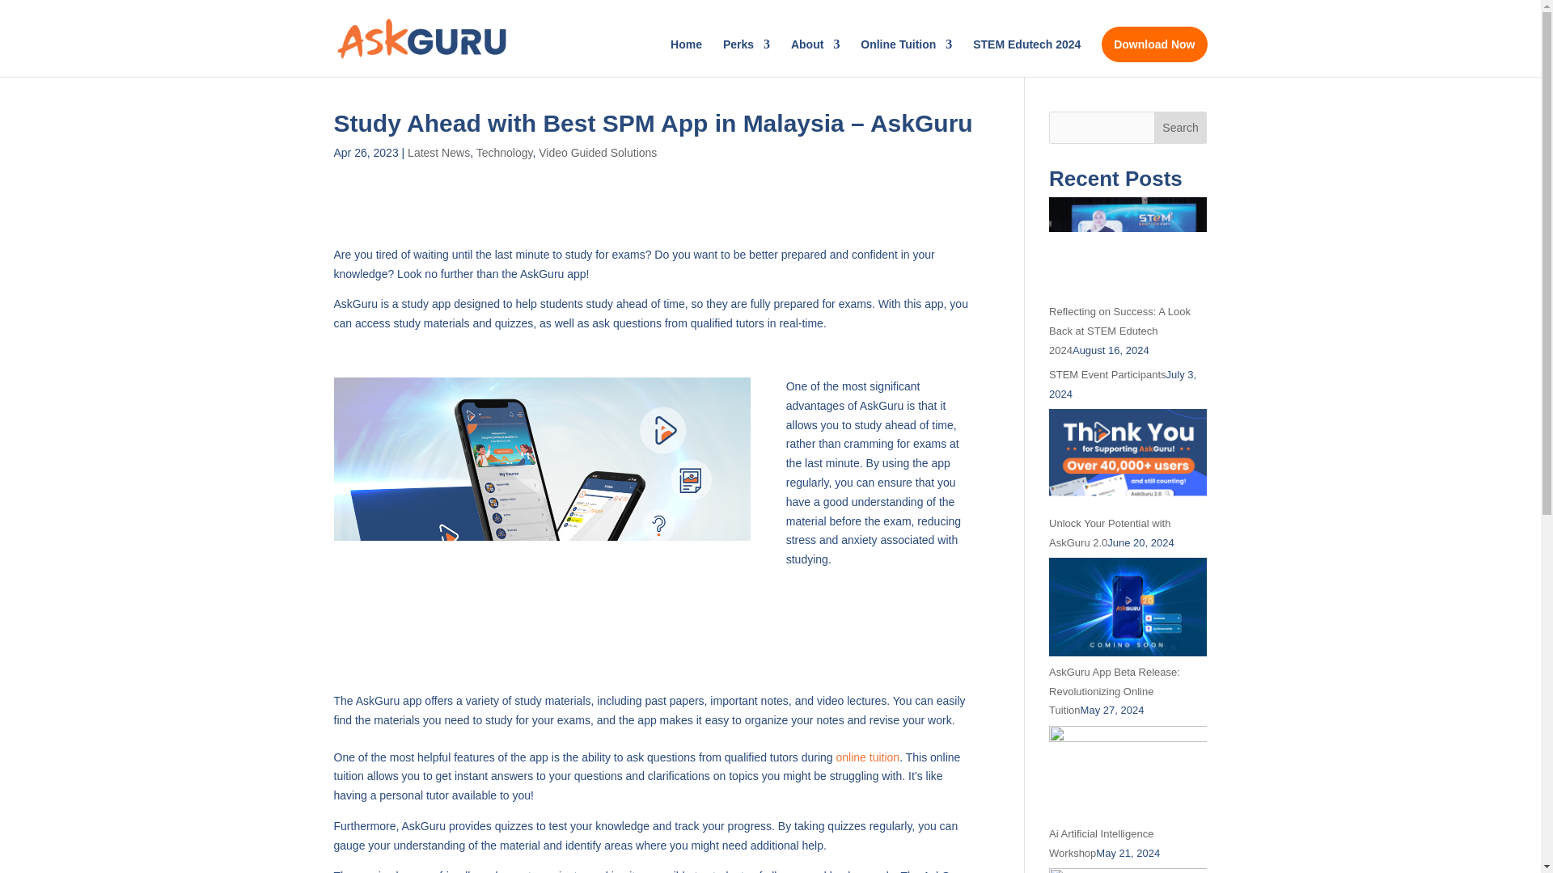 The height and width of the screenshot is (873, 1553). Describe the element at coordinates (1107, 373) in the screenshot. I see `STEM Event Participants` at that location.